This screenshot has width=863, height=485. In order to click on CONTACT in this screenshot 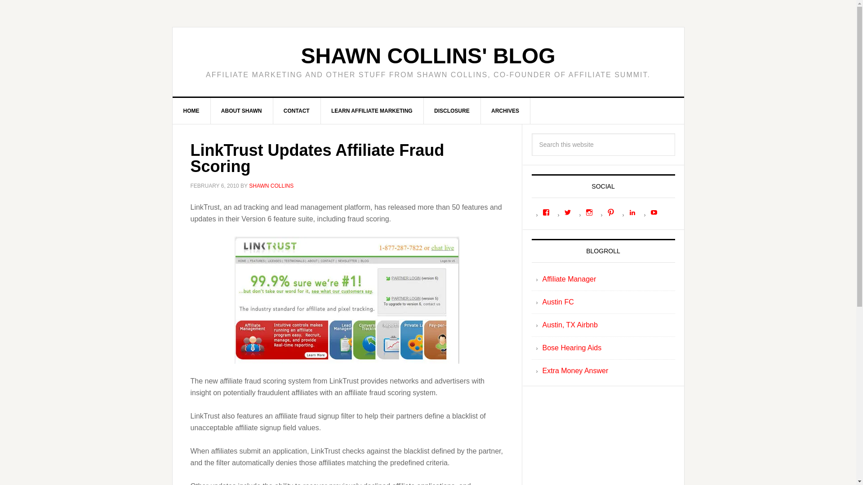, I will do `click(297, 111)`.